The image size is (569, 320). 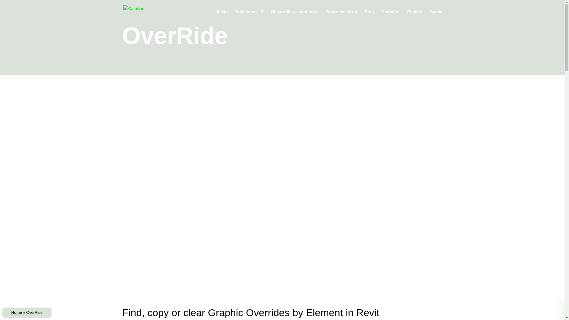 I want to click on English, so click(x=415, y=17).